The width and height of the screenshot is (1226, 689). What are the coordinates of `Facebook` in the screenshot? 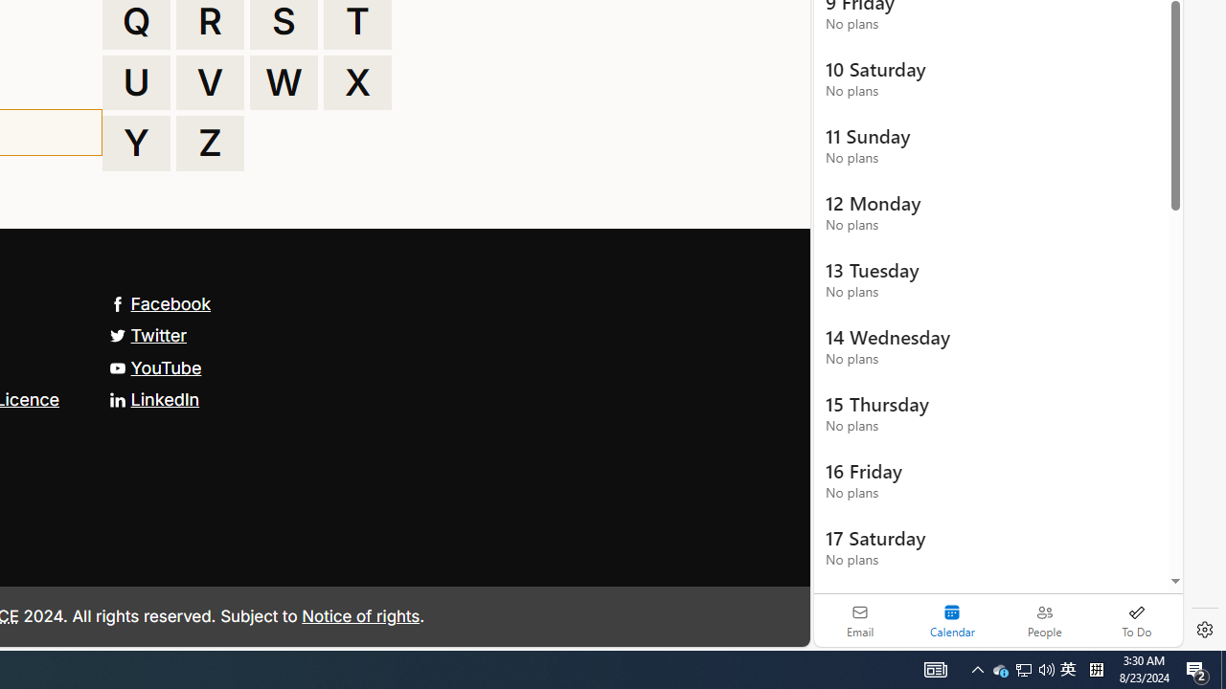 It's located at (160, 303).